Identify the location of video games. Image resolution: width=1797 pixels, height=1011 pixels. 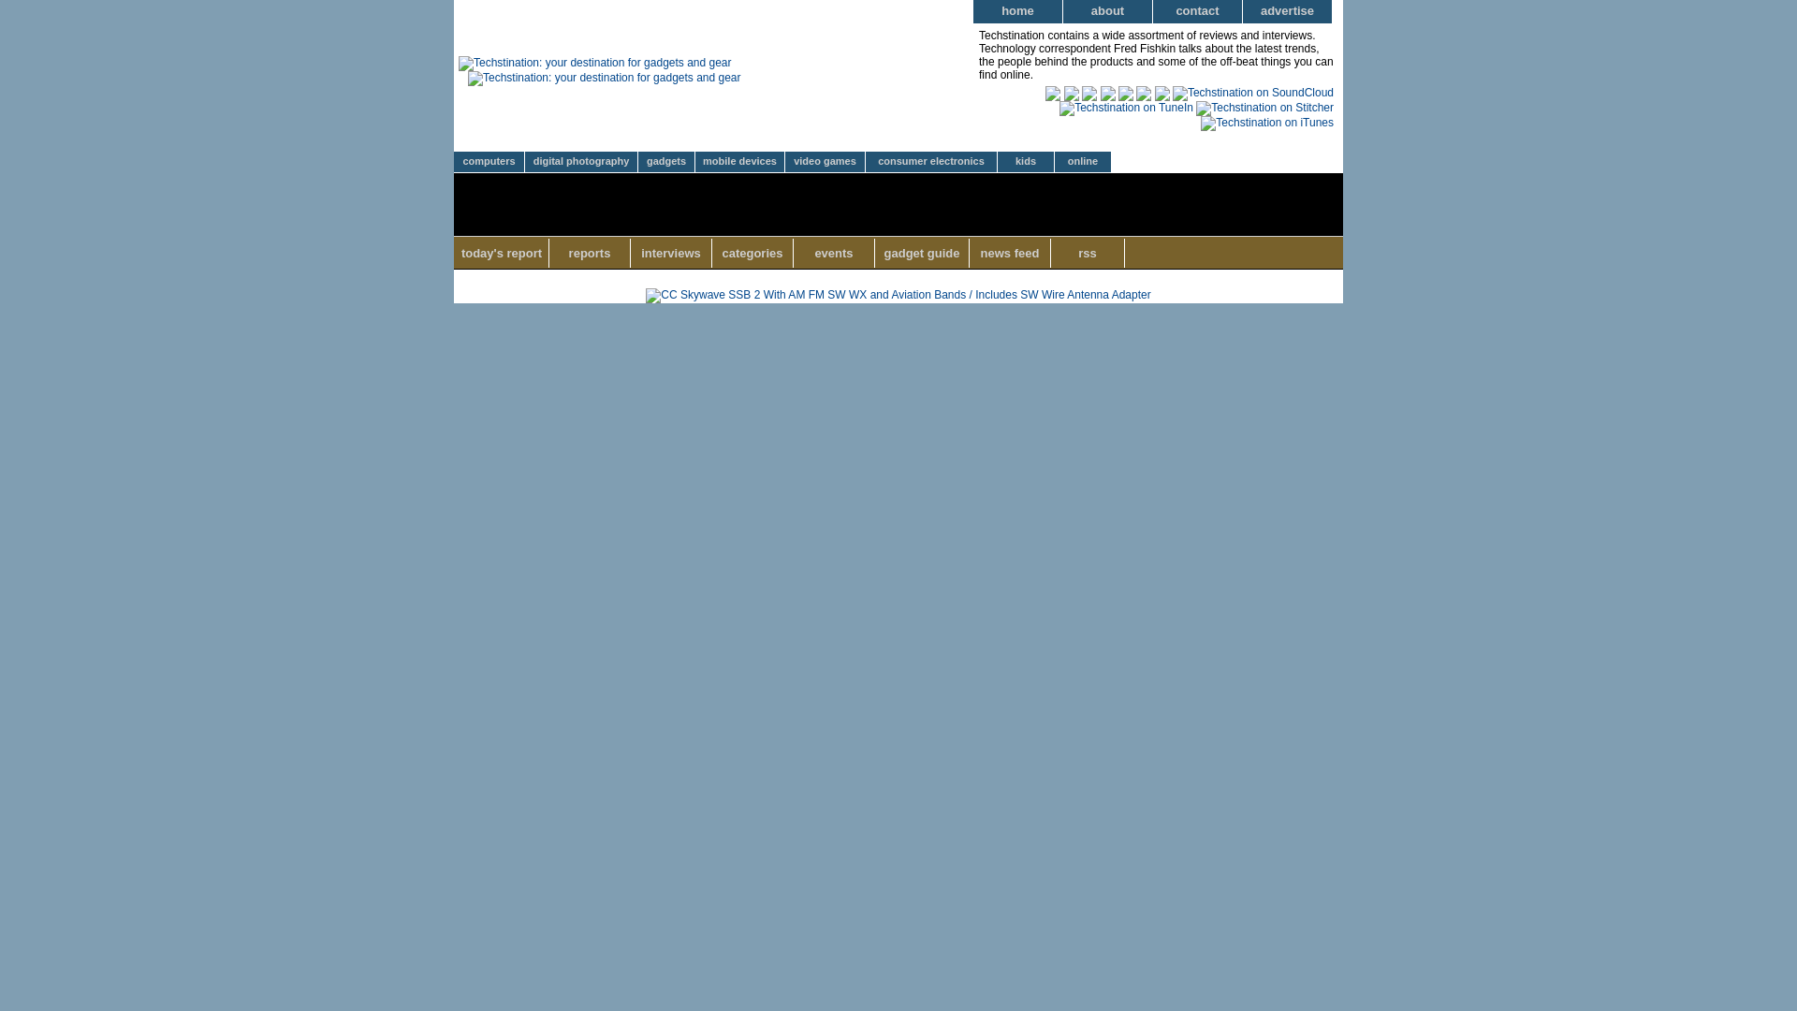
(825, 162).